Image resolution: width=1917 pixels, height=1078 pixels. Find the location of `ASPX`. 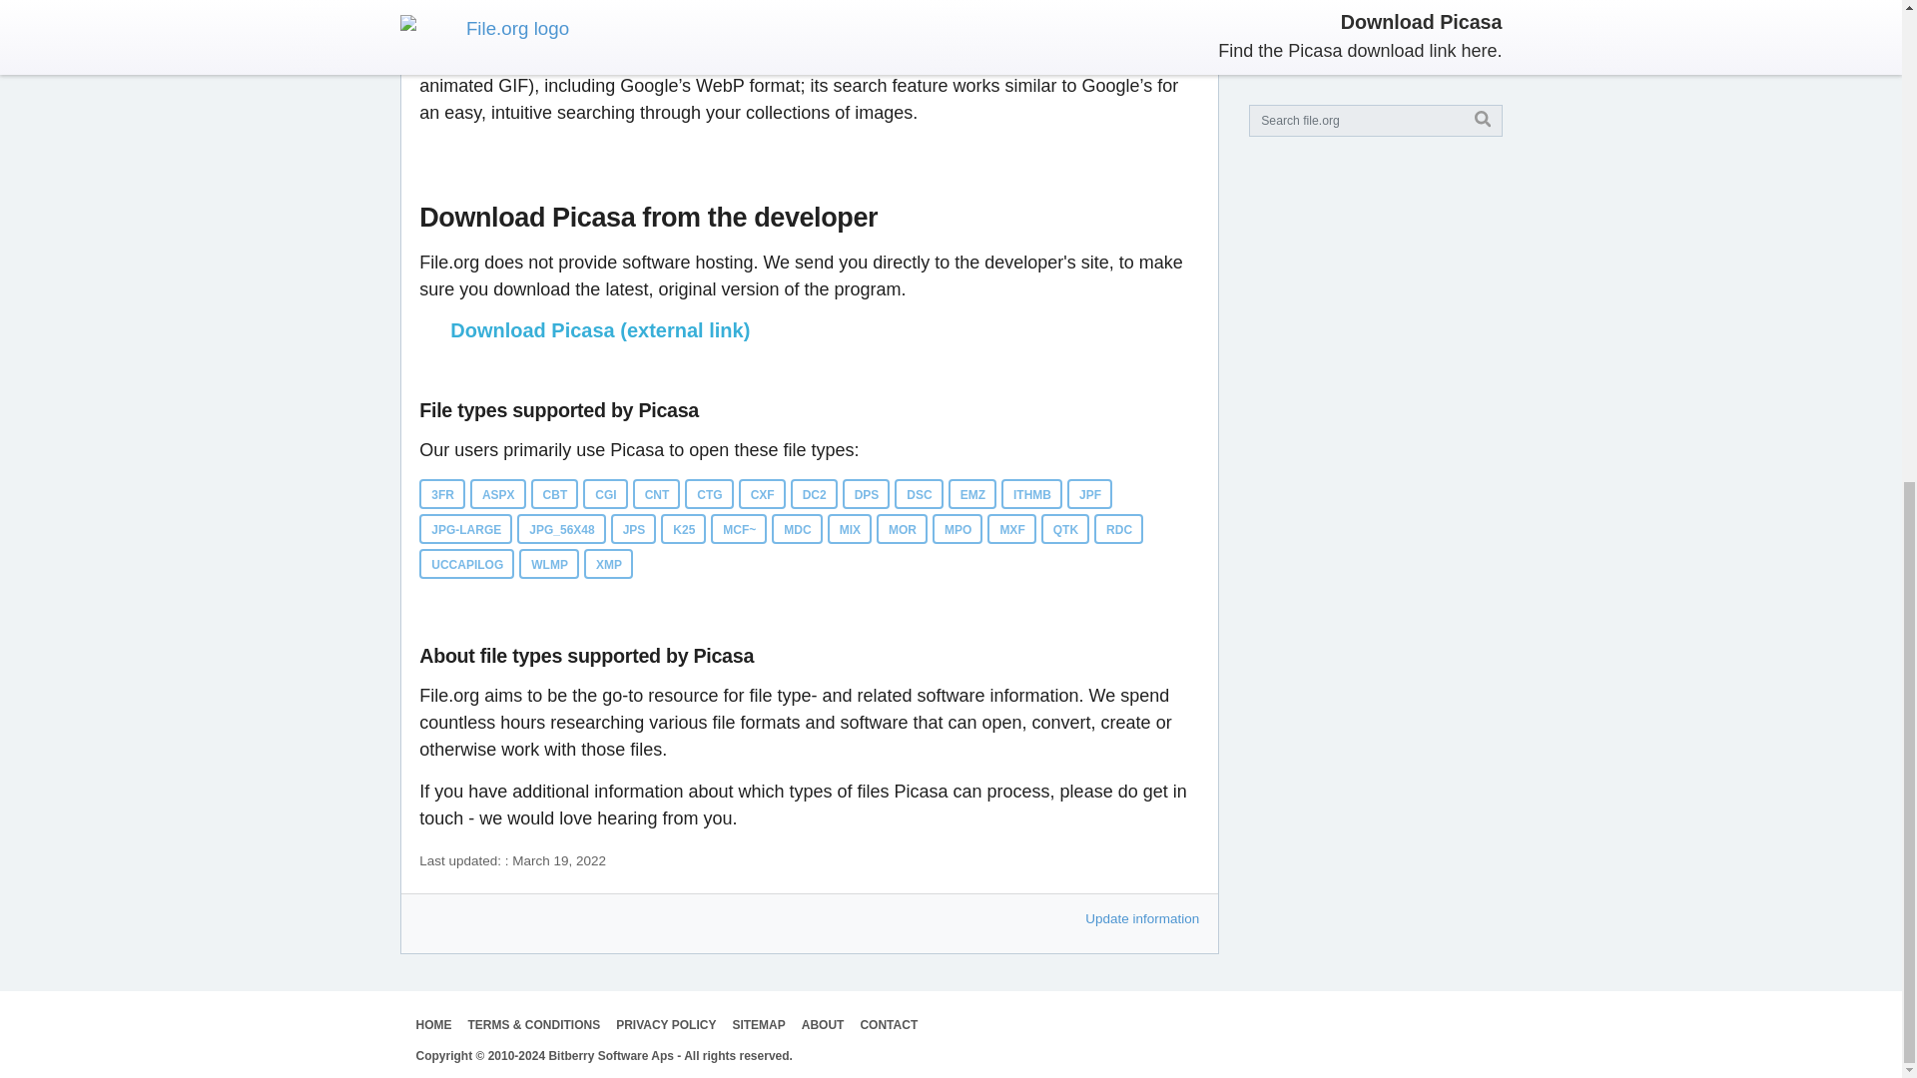

ASPX is located at coordinates (497, 493).